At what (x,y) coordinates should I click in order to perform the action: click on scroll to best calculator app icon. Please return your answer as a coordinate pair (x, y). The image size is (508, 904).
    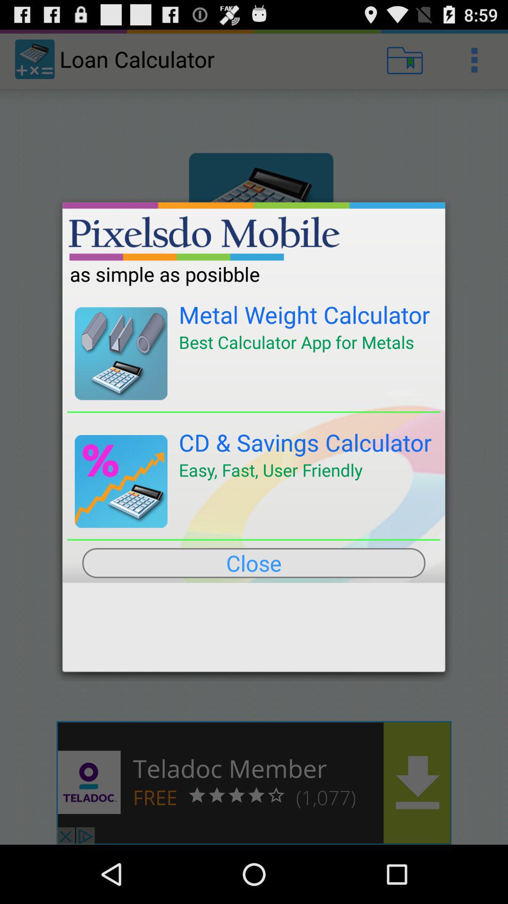
    Looking at the image, I should click on (296, 342).